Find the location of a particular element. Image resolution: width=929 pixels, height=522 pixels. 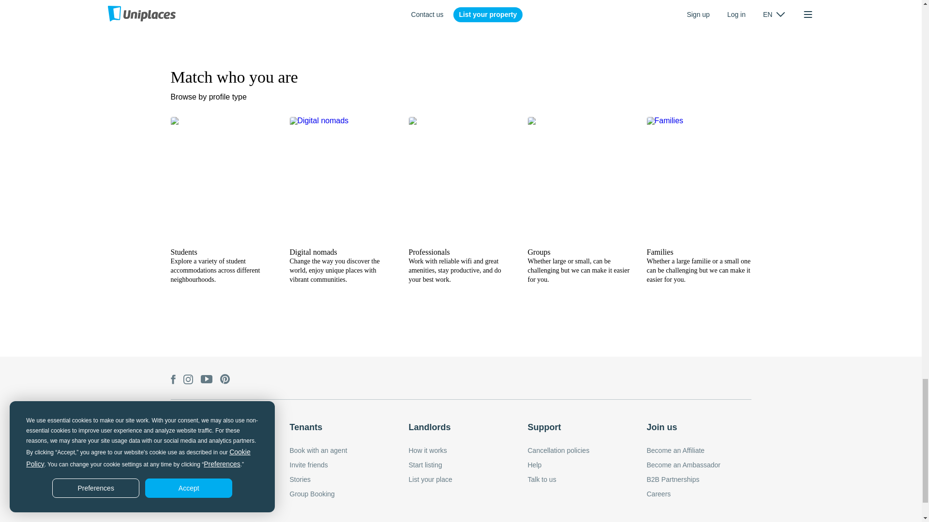

Pinterest is located at coordinates (225, 380).